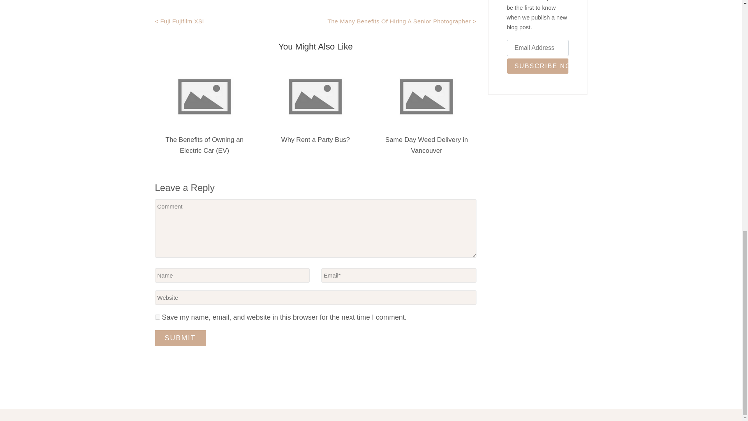  What do you see at coordinates (537, 66) in the screenshot?
I see `SUBSCRIBE NOW` at bounding box center [537, 66].